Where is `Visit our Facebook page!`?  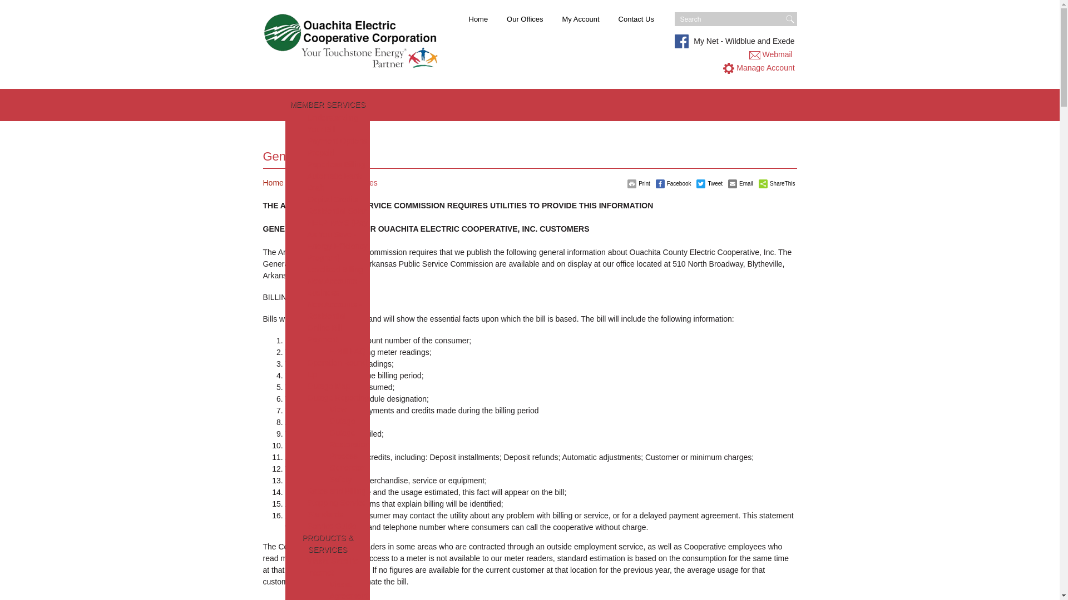
Visit our Facebook page! is located at coordinates (681, 46).